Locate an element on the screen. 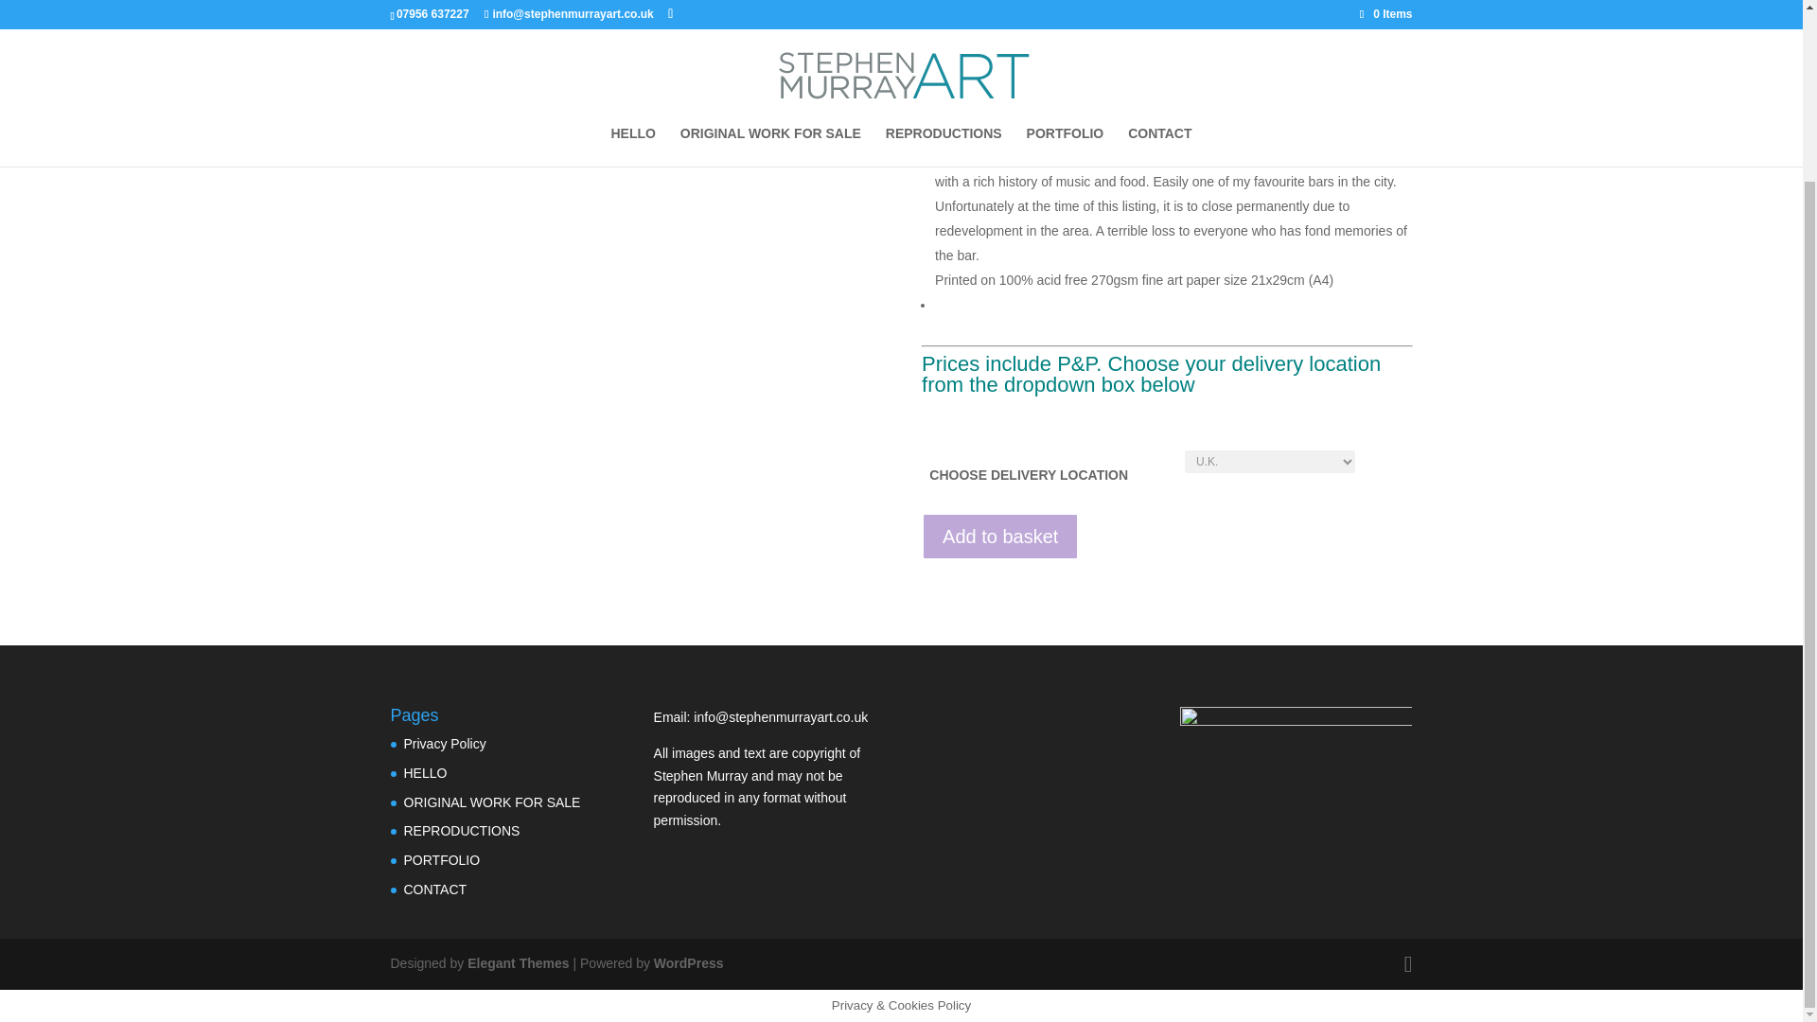 The height and width of the screenshot is (1022, 1817). HELLO is located at coordinates (425, 772).